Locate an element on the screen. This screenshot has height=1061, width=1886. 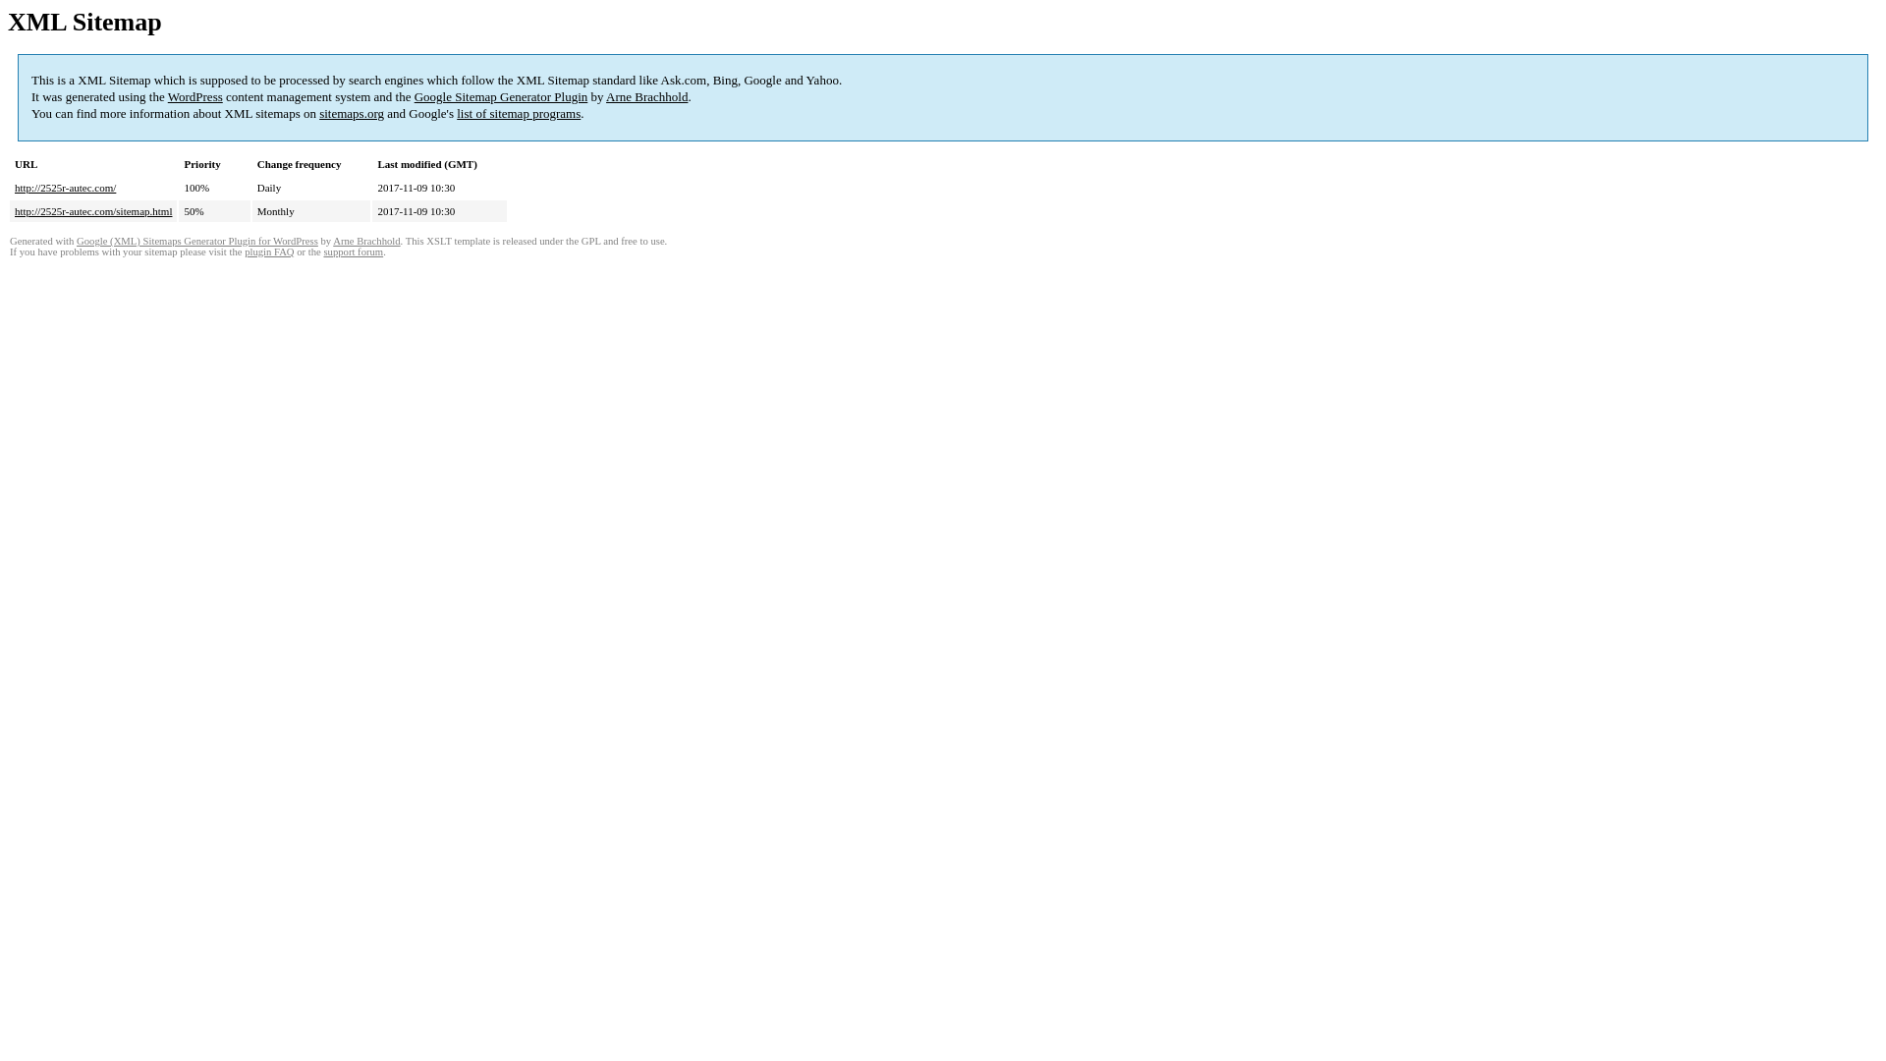
http://2525r-autec.com/ is located at coordinates (65, 188).